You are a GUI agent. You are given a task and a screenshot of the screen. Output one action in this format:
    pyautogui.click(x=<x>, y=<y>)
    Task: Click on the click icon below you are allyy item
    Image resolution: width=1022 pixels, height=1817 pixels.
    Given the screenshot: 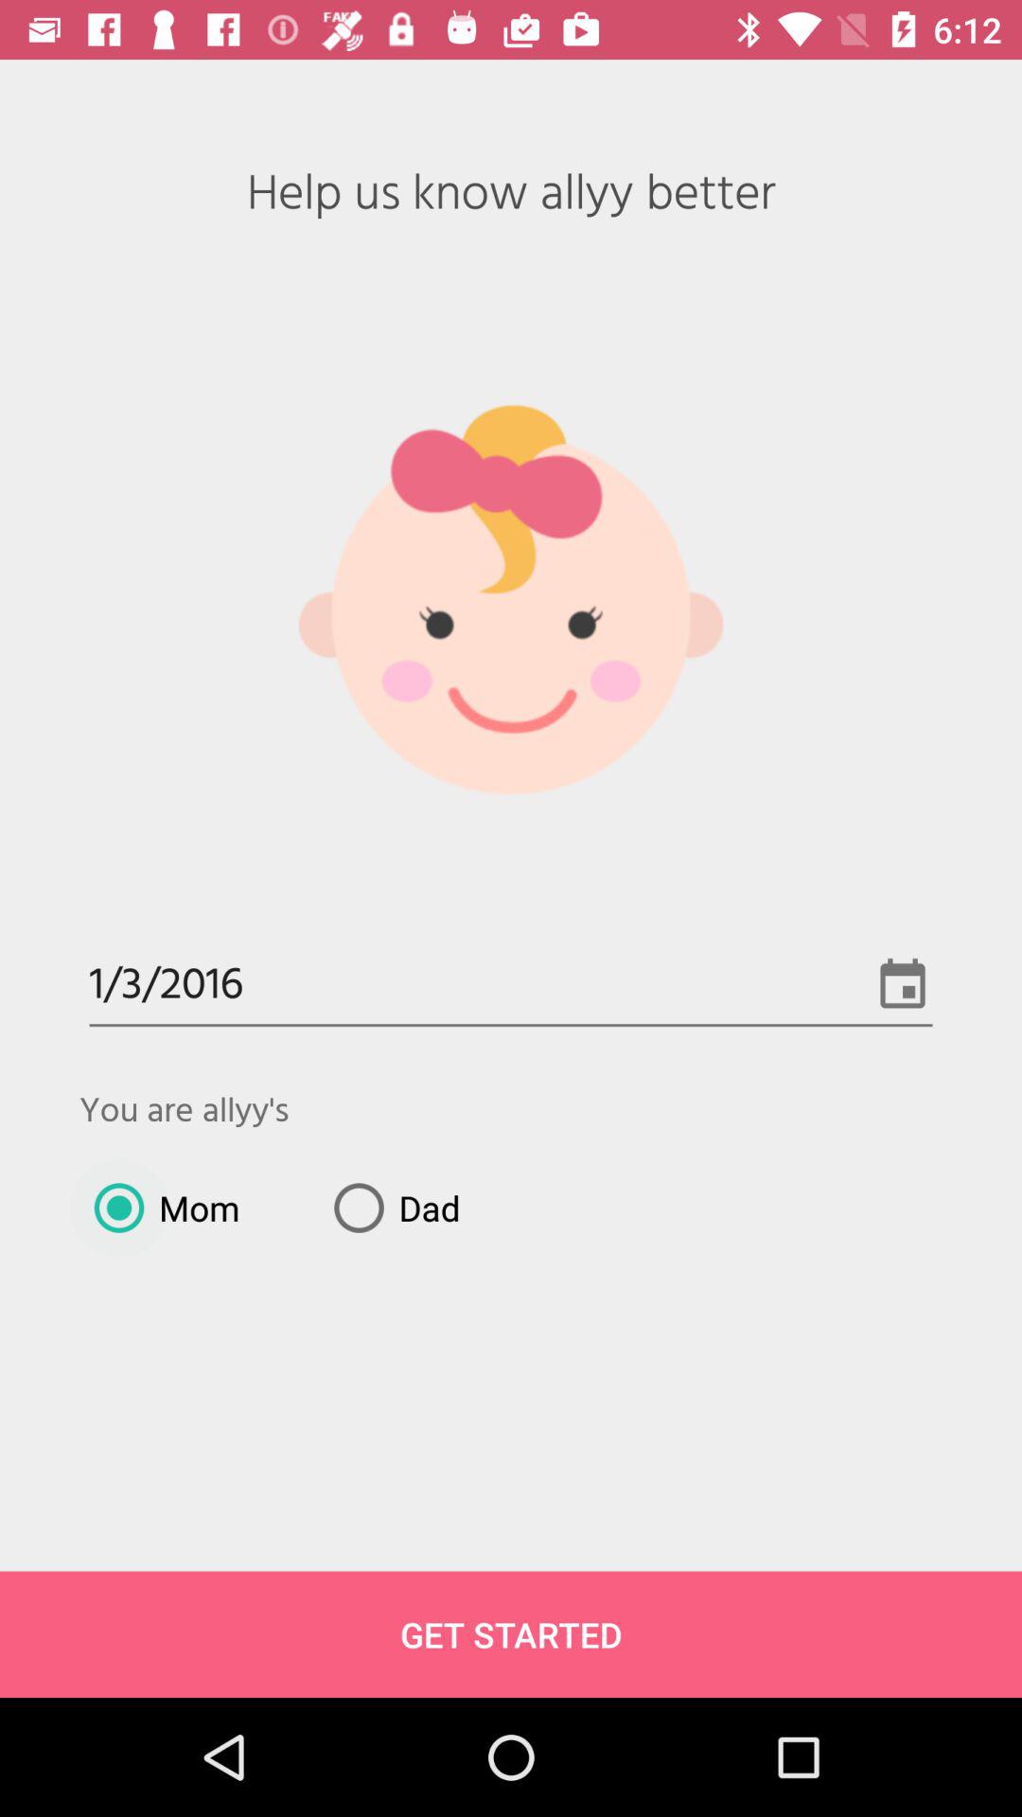 What is the action you would take?
    pyautogui.click(x=159, y=1208)
    